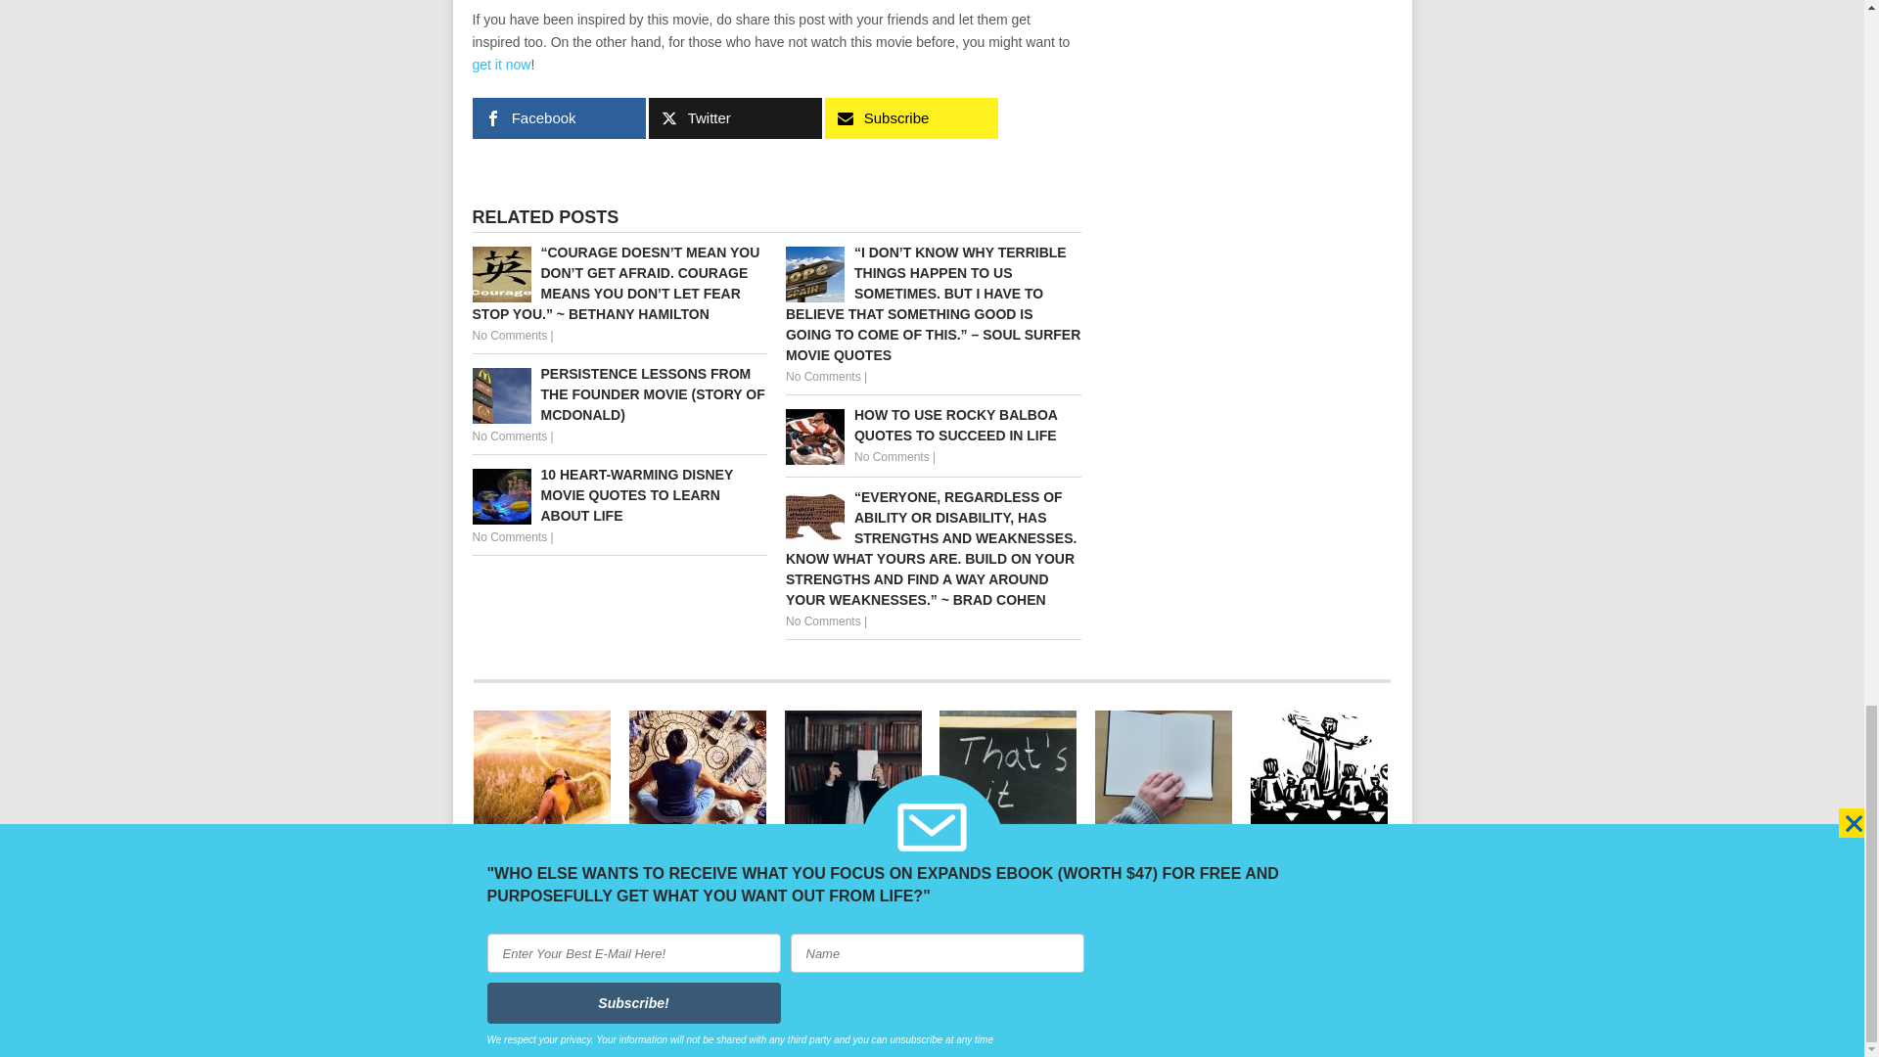  I want to click on Twitter, so click(734, 117).